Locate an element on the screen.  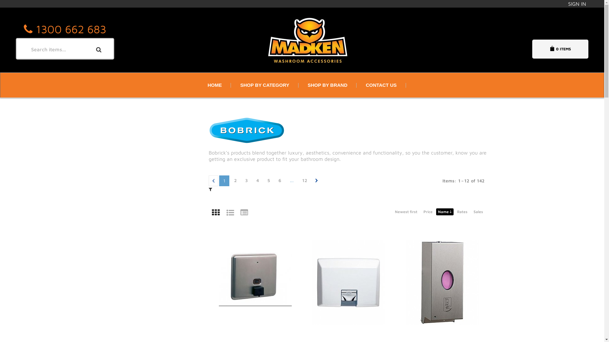
Home is located at coordinates (339, 40).